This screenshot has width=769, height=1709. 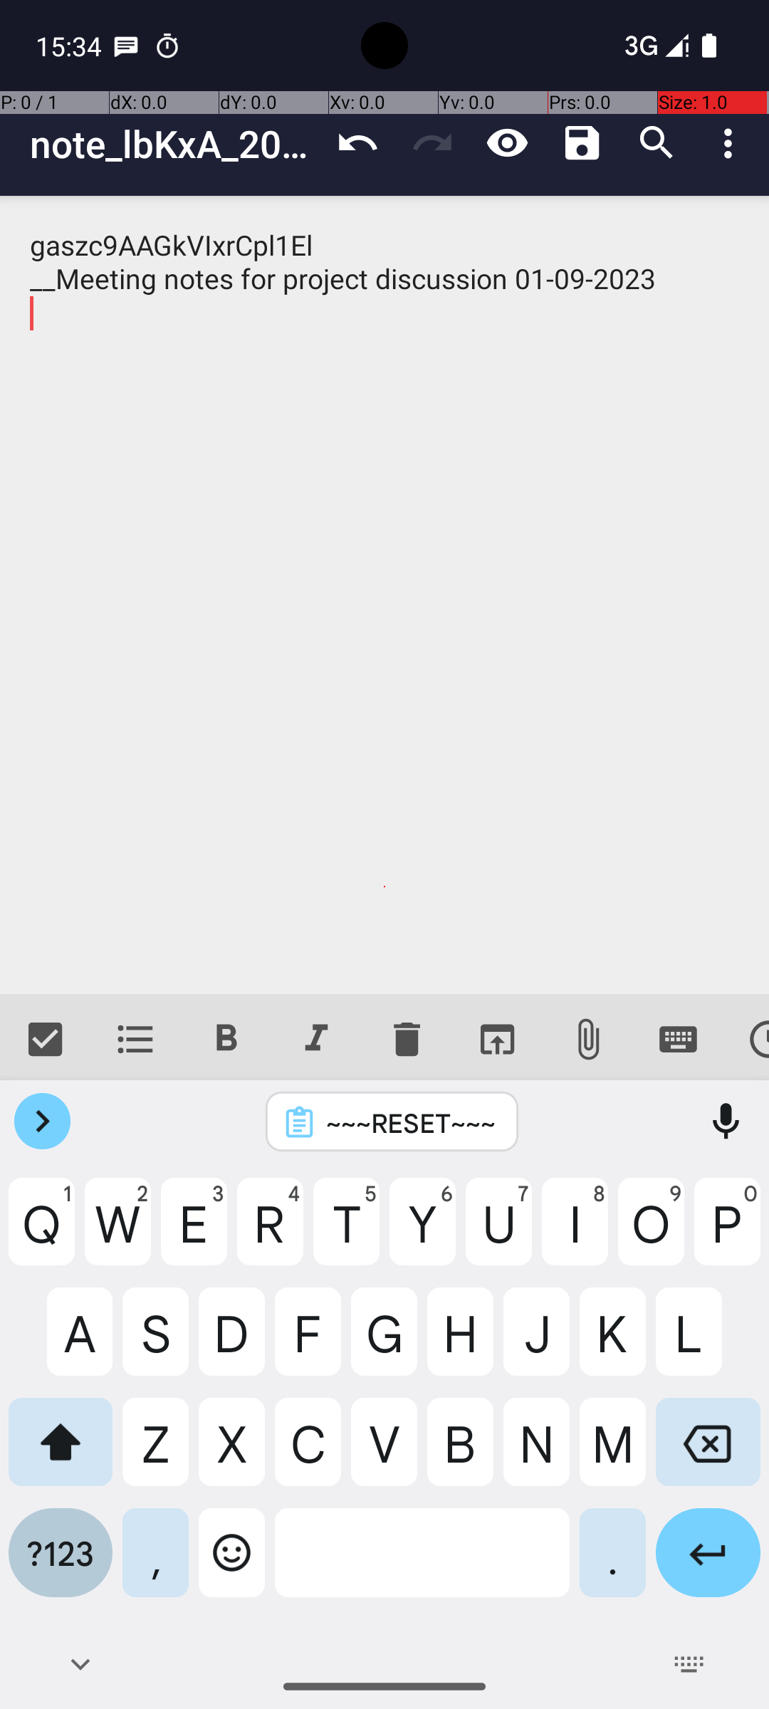 I want to click on note_lbKxA_2023_01_09, so click(x=175, y=144).